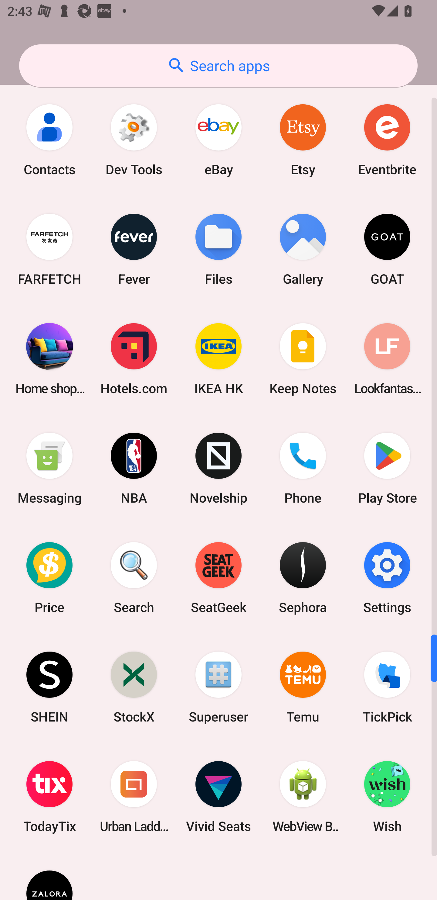 The height and width of the screenshot is (900, 437). What do you see at coordinates (303, 249) in the screenshot?
I see `Gallery` at bounding box center [303, 249].